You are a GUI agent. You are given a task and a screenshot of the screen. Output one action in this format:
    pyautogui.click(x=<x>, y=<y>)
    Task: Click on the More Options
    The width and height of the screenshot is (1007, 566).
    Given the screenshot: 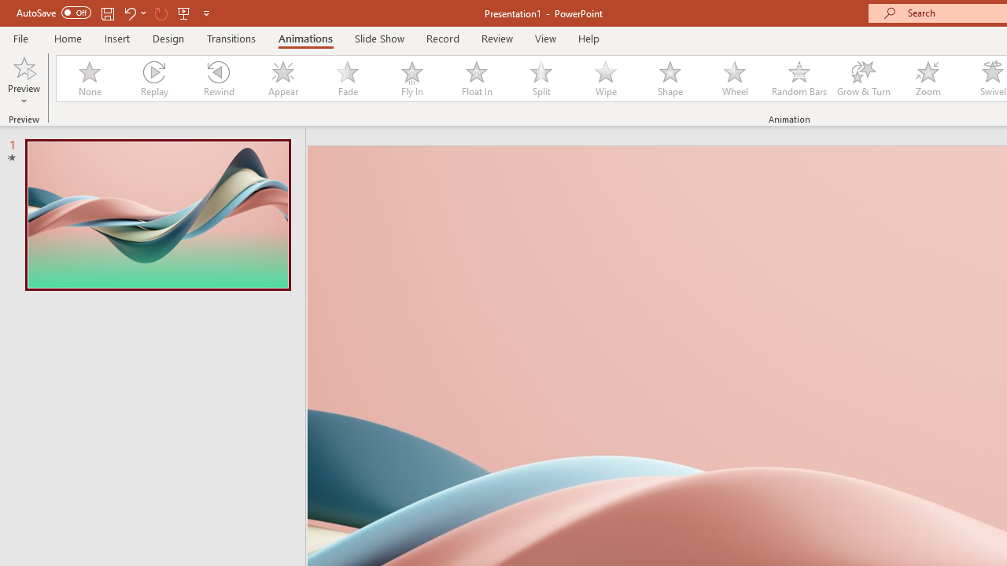 What is the action you would take?
    pyautogui.click(x=24, y=95)
    